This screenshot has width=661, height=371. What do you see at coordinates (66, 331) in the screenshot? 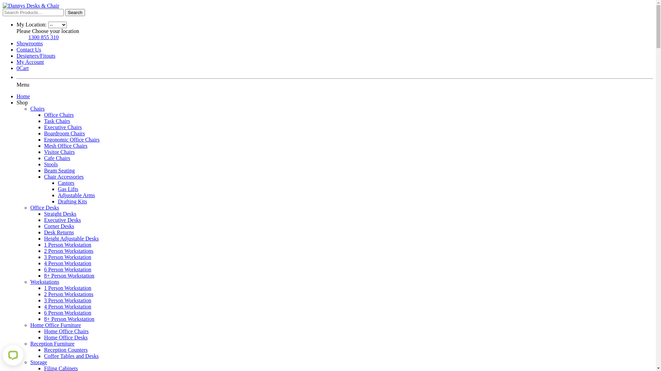
I see `Home Office Chairs` at bounding box center [66, 331].